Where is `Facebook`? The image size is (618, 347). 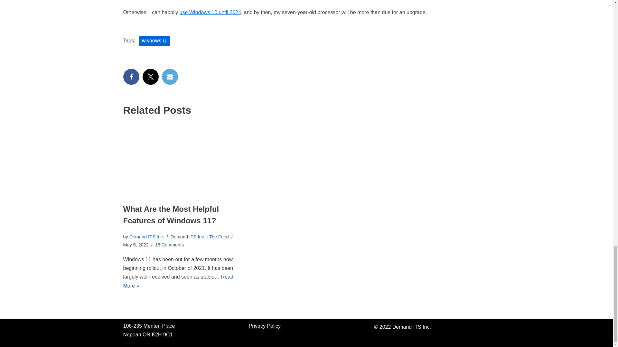
Facebook is located at coordinates (131, 76).